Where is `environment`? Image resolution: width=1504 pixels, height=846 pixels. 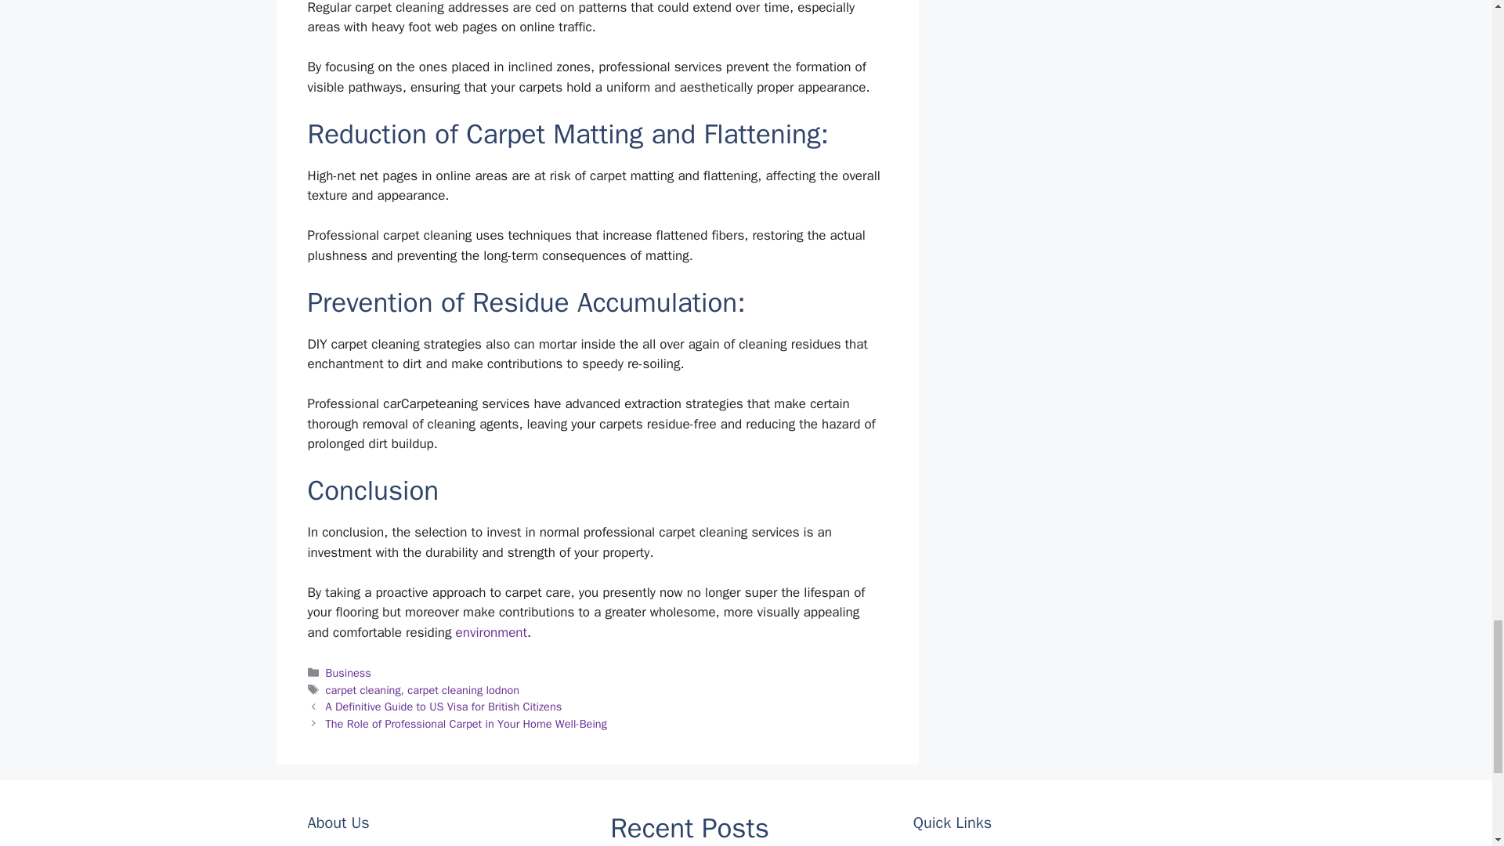 environment is located at coordinates (491, 632).